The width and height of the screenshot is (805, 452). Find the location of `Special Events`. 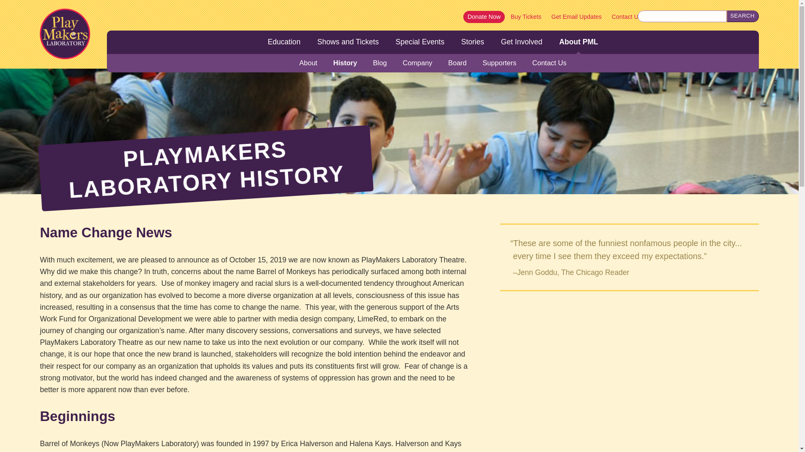

Special Events is located at coordinates (420, 42).